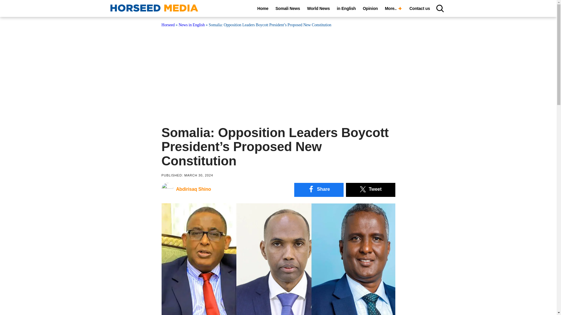  I want to click on Horseed, so click(168, 24).